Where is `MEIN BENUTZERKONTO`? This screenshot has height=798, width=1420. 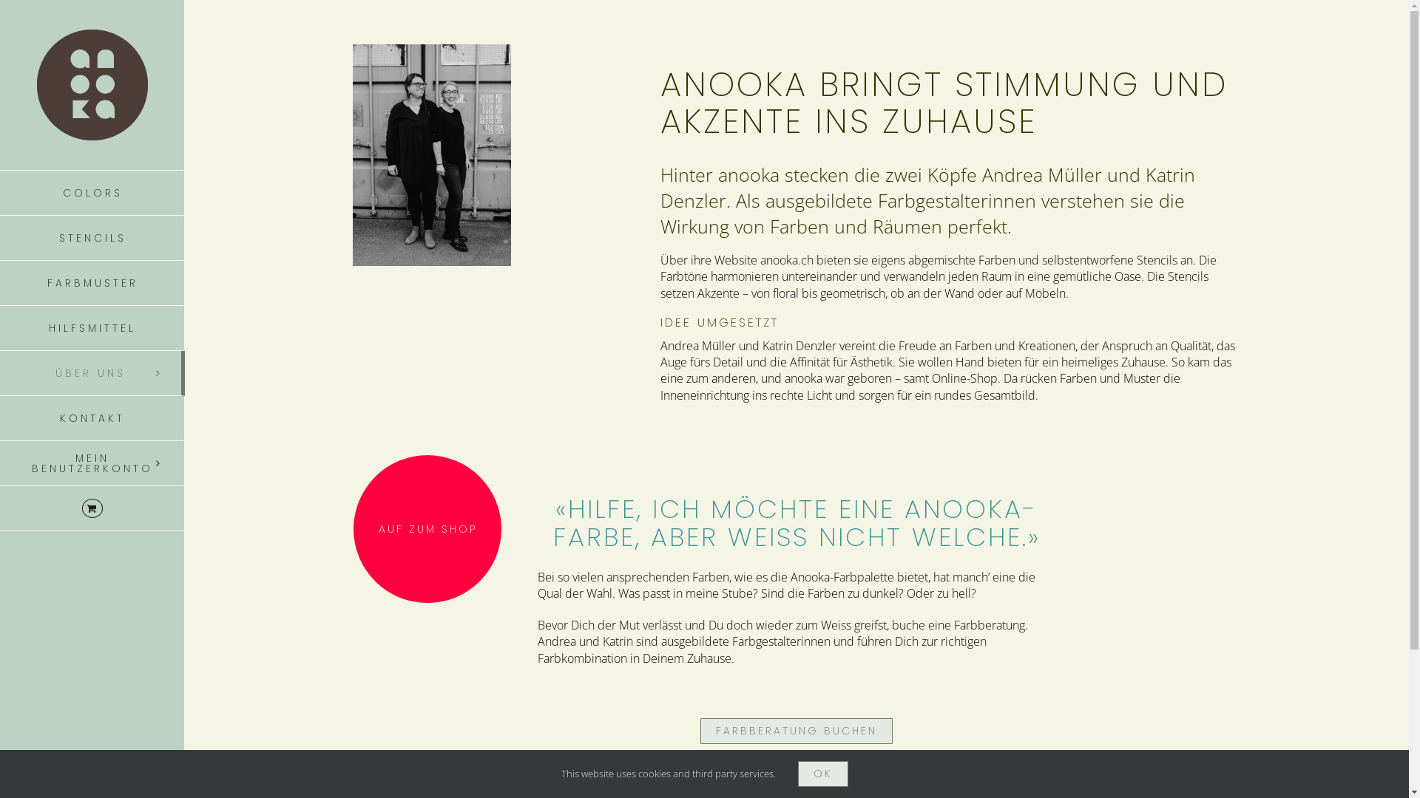 MEIN BENUTZERKONTO is located at coordinates (92, 464).